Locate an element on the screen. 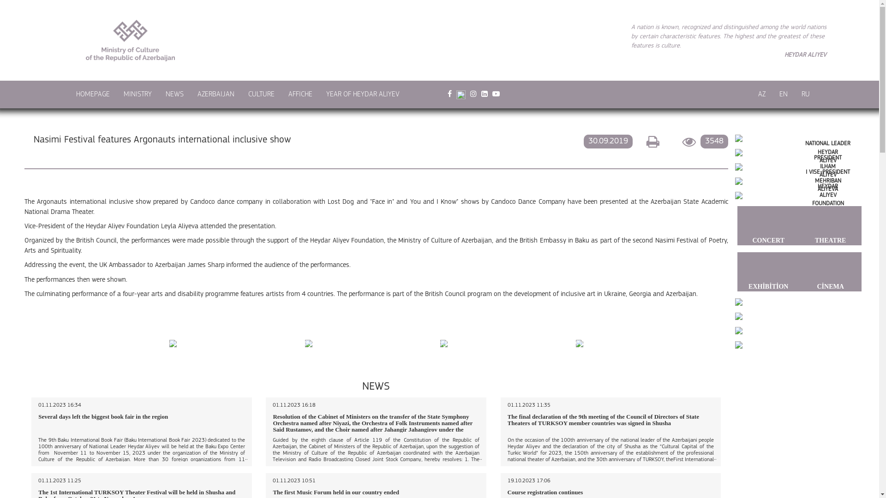 The width and height of the screenshot is (886, 498). NATIONAL LEADER
HEYDAR
ALIYEV is located at coordinates (798, 153).